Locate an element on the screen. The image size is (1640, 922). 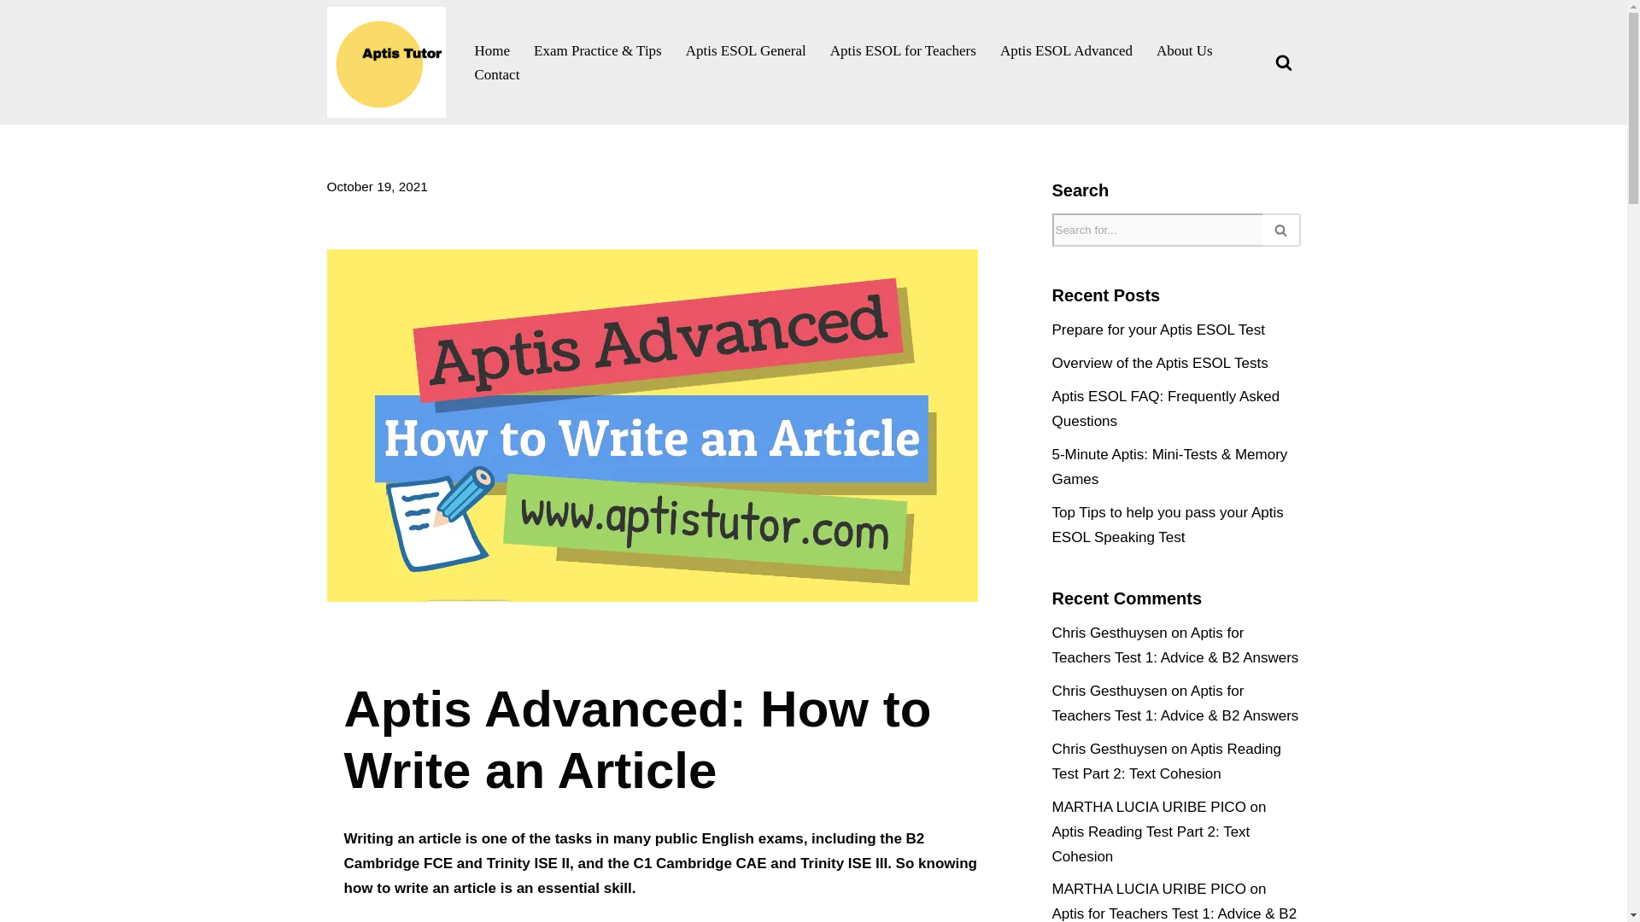
Home is located at coordinates (492, 50).